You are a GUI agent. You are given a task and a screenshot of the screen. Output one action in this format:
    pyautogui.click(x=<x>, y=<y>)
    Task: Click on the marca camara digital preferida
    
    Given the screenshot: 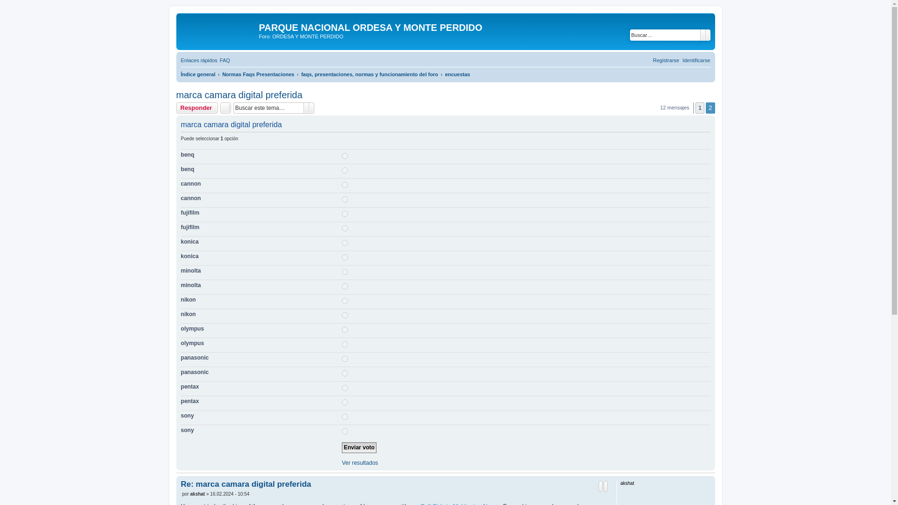 What is the action you would take?
    pyautogui.click(x=239, y=95)
    